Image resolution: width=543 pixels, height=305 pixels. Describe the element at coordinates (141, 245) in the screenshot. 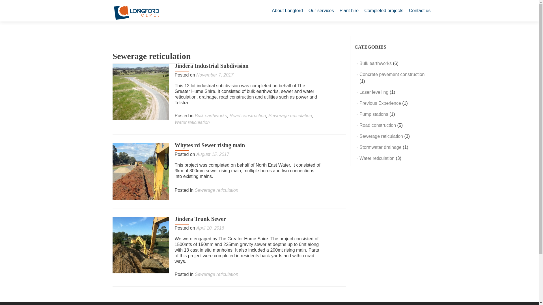

I see `Jindera Trunk Sewer` at that location.